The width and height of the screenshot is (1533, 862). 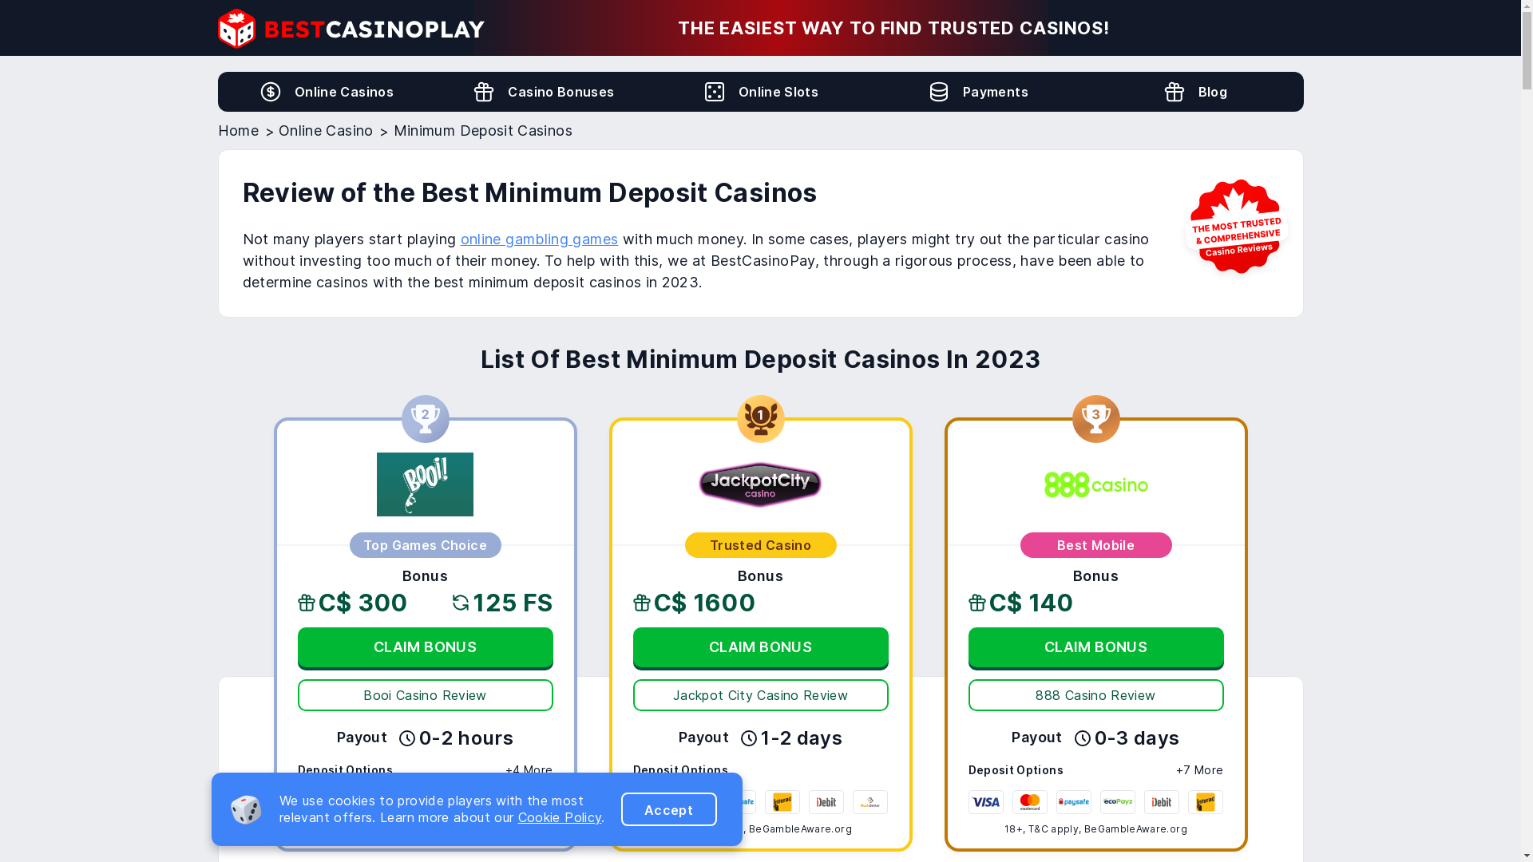 What do you see at coordinates (1095, 484) in the screenshot?
I see `888 Casino Review` at bounding box center [1095, 484].